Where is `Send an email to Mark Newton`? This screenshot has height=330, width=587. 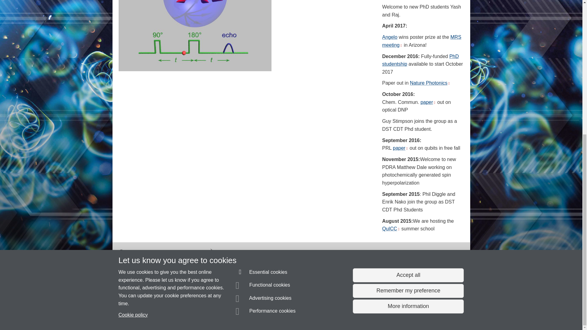 Send an email to Mark Newton is located at coordinates (152, 303).